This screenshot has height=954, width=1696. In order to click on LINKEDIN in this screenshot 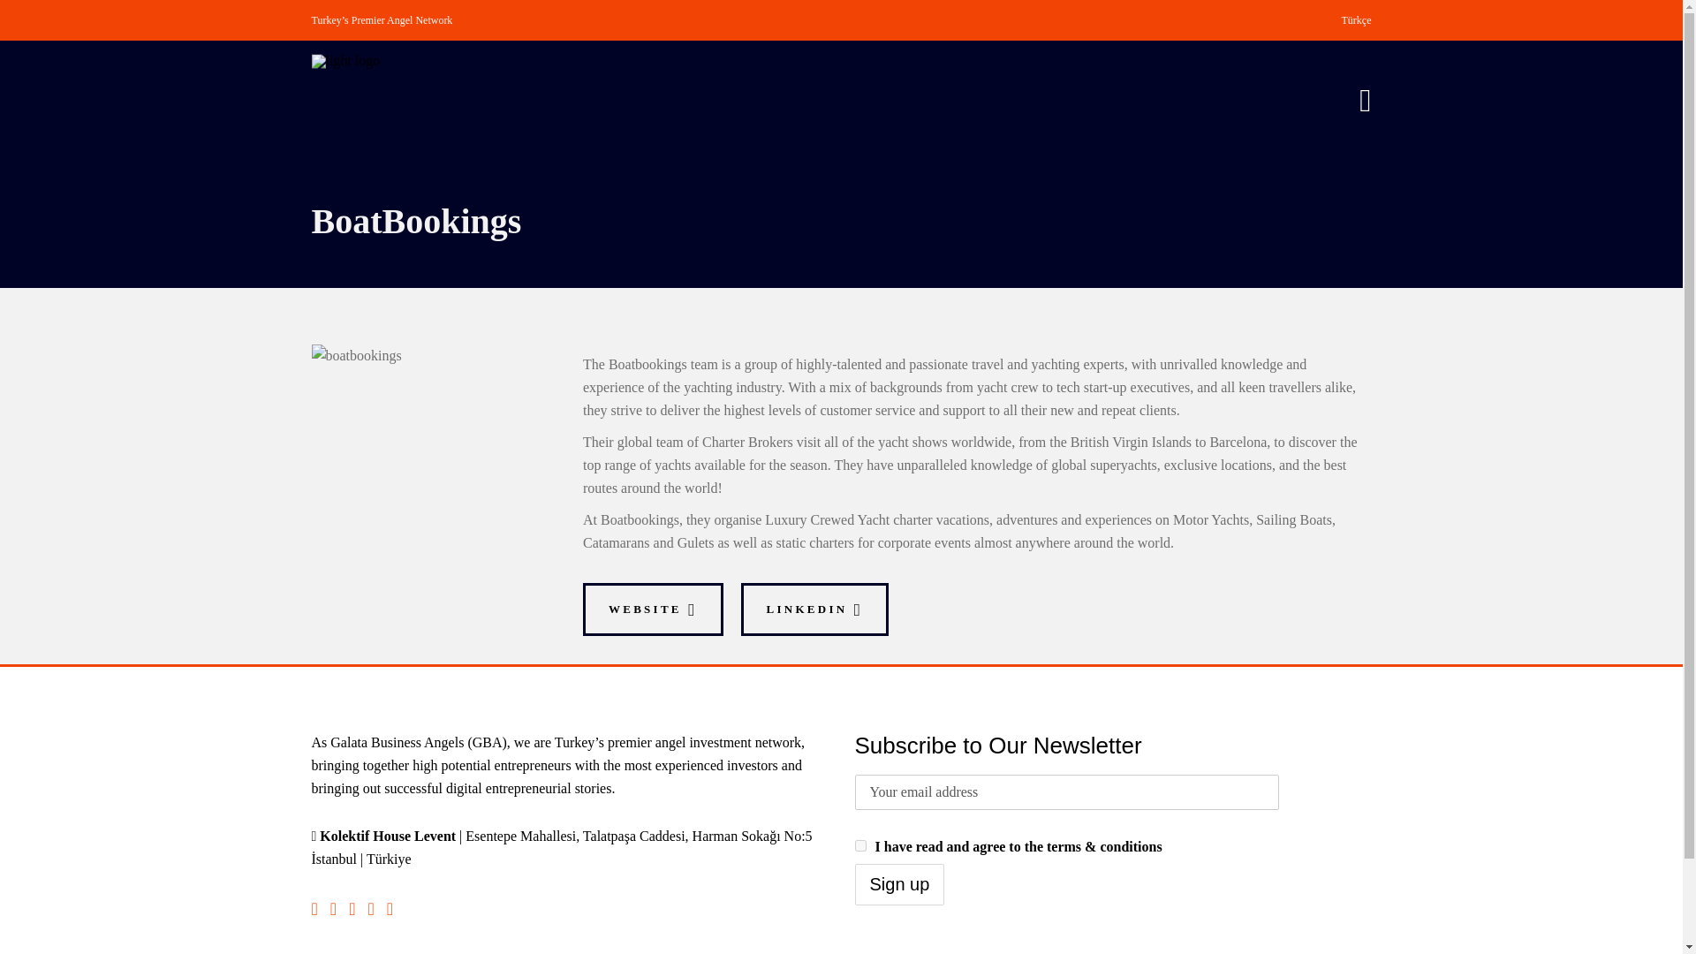, I will do `click(814, 609)`.